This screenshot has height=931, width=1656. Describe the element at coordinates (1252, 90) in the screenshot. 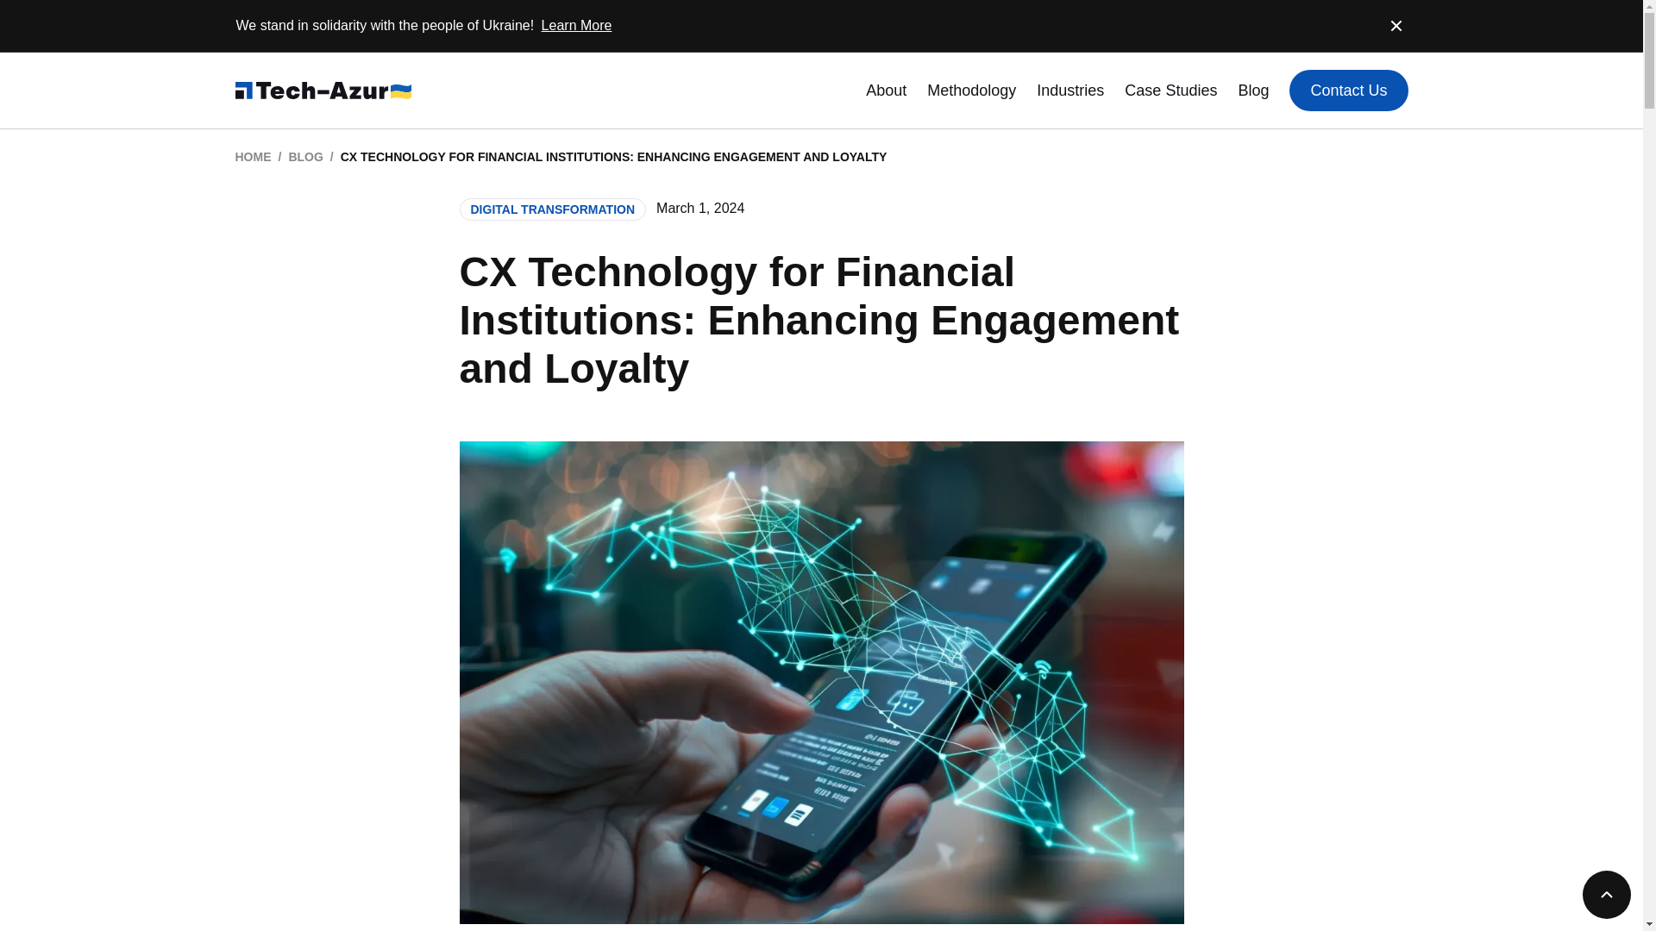

I see `Blog` at that location.